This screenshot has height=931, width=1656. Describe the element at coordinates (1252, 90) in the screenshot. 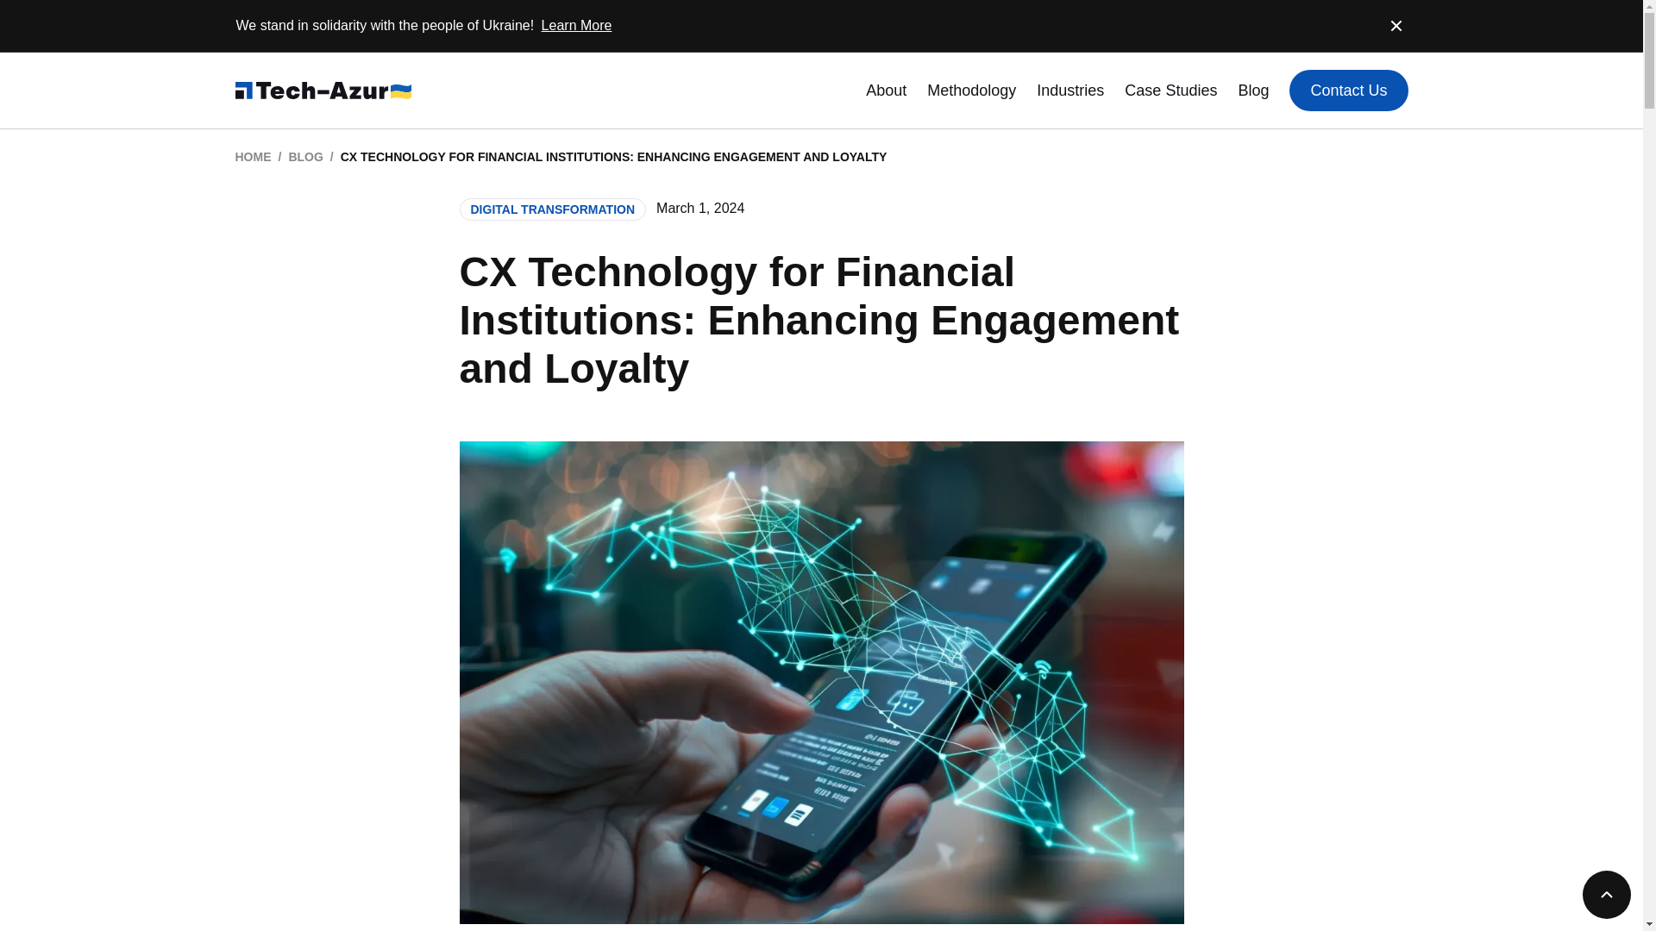

I see `Blog` at that location.